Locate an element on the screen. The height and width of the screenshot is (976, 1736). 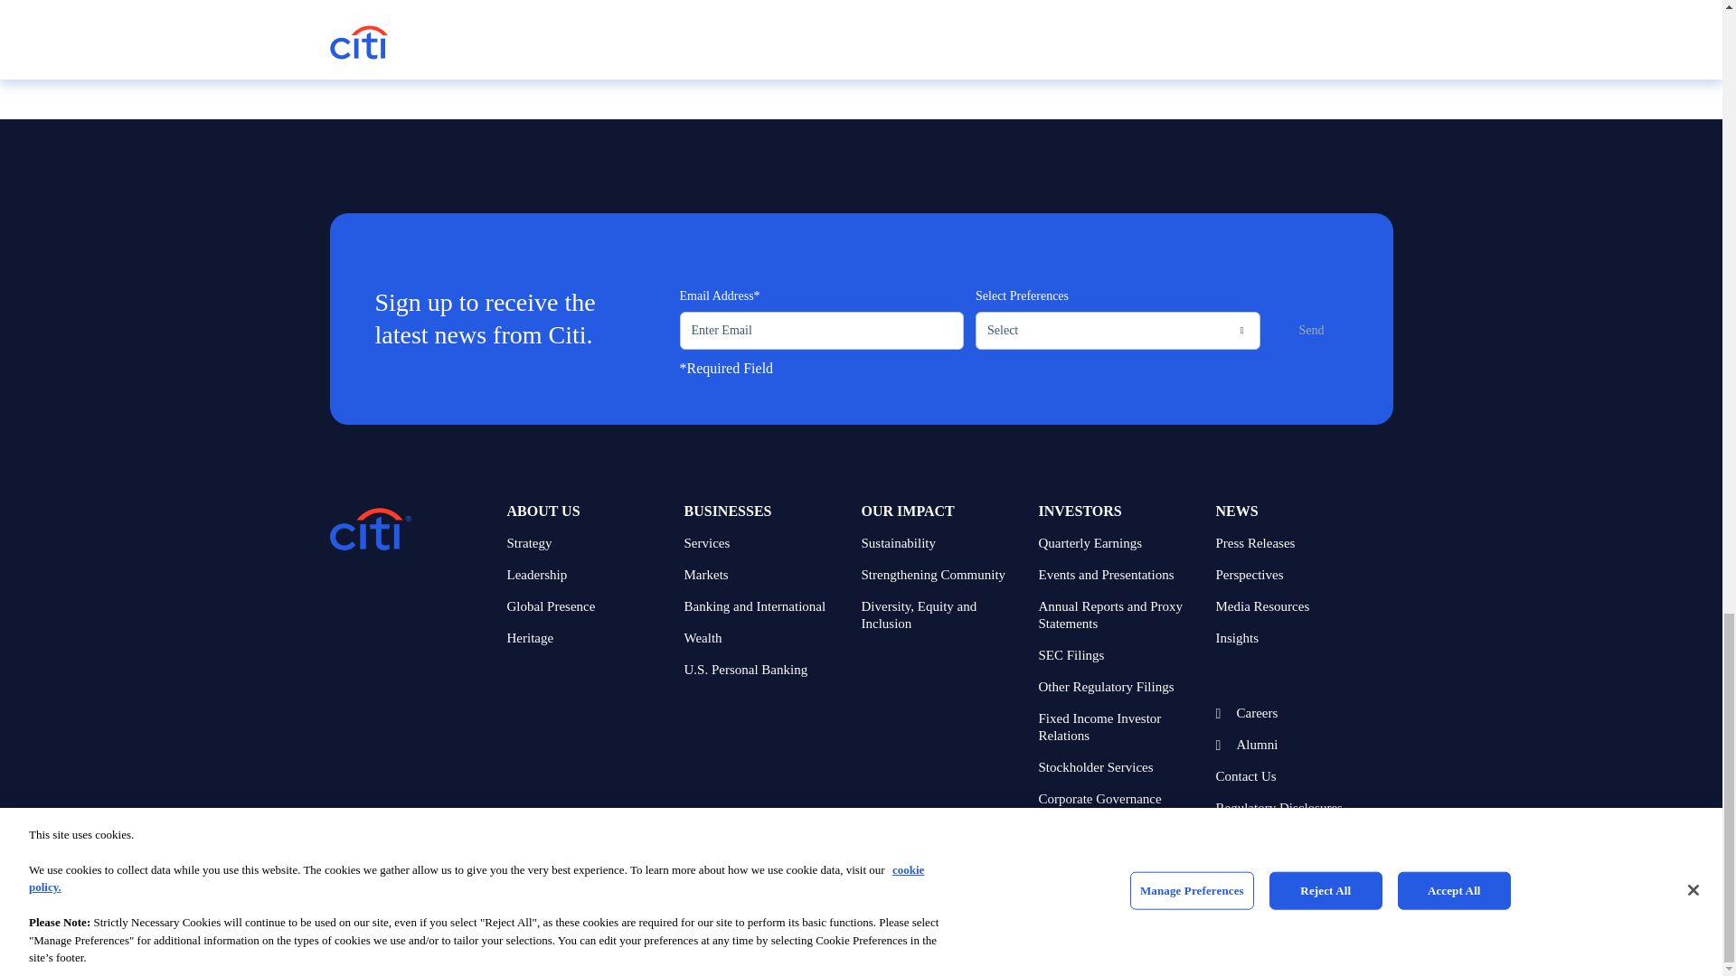
BUSINESSES is located at coordinates (727, 511).